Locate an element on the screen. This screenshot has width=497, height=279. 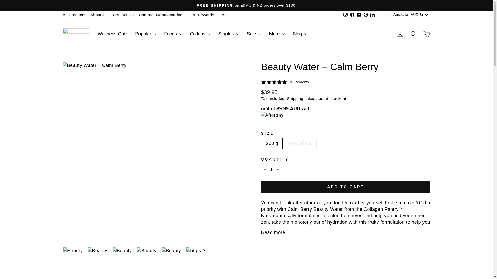
instagram is located at coordinates (345, 14).